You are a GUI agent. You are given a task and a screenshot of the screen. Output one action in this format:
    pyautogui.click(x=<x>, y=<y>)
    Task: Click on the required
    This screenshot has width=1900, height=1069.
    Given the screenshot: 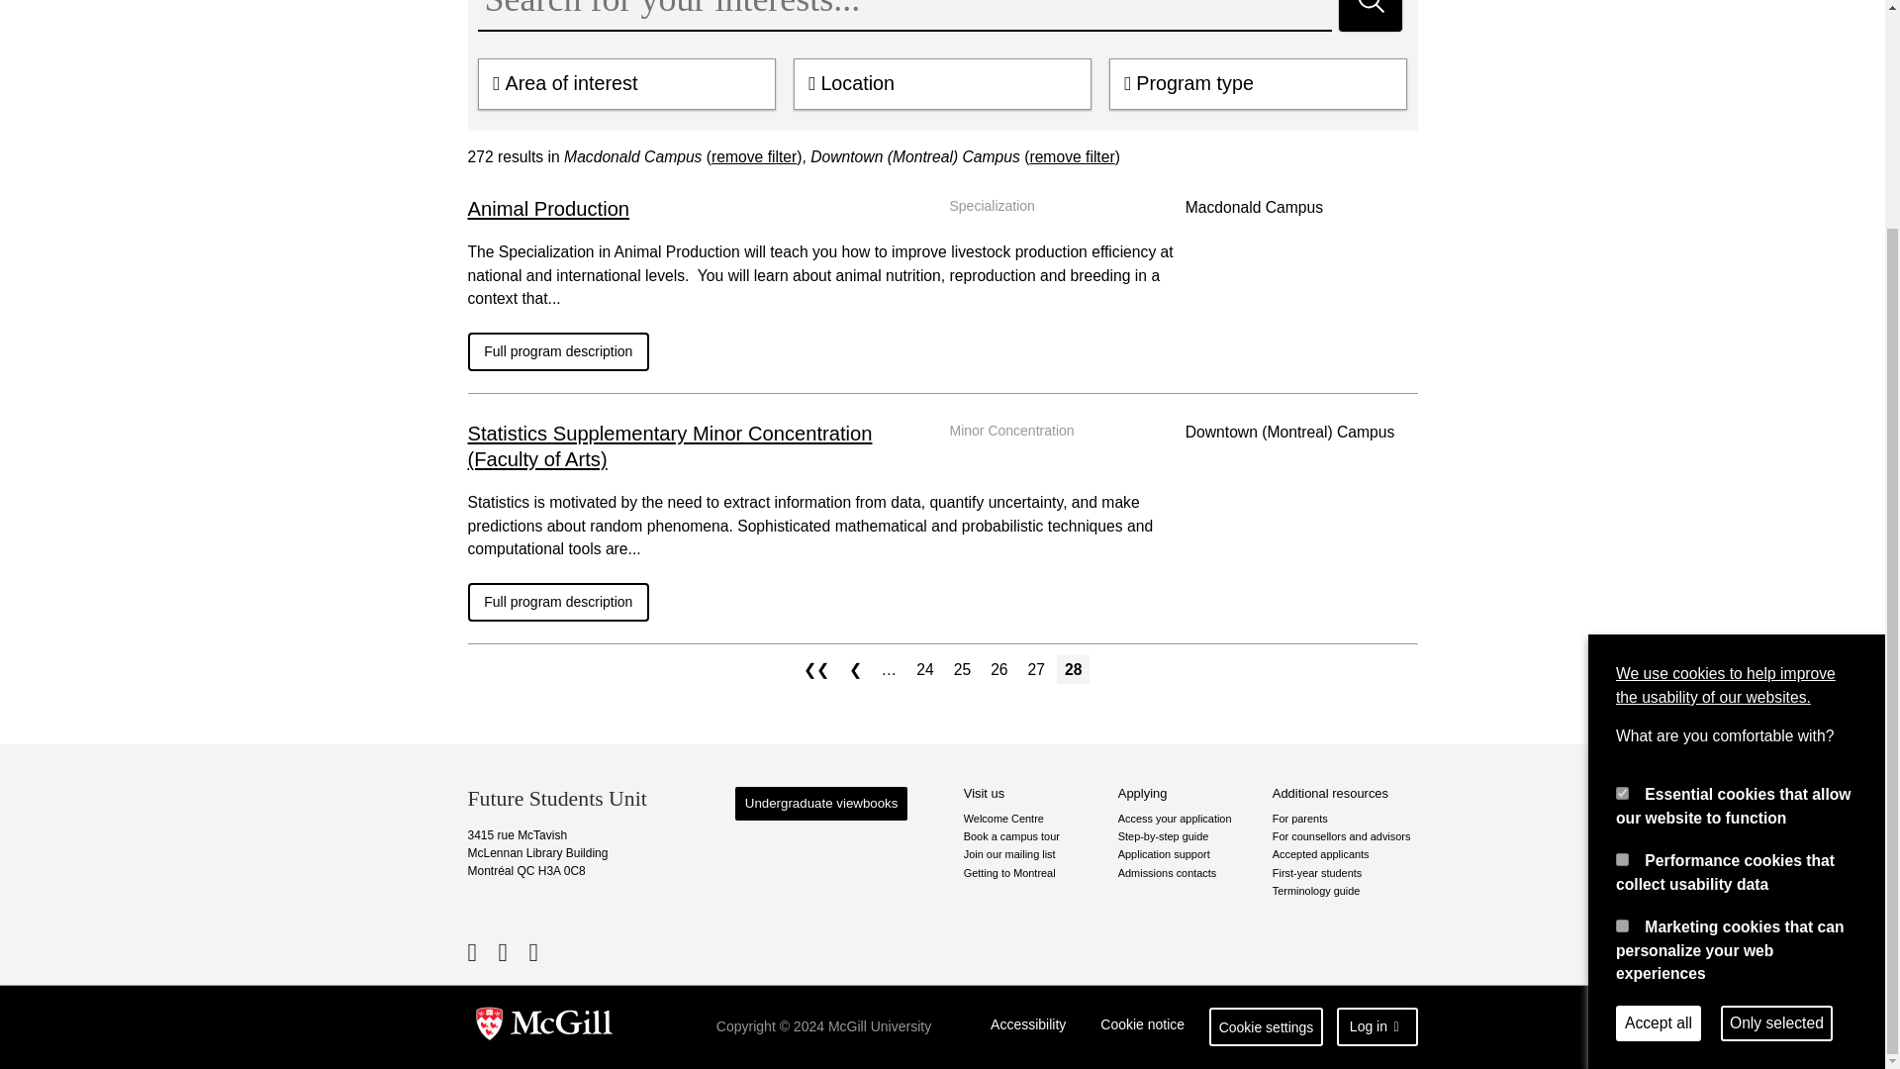 What is the action you would take?
    pyautogui.click(x=1622, y=517)
    